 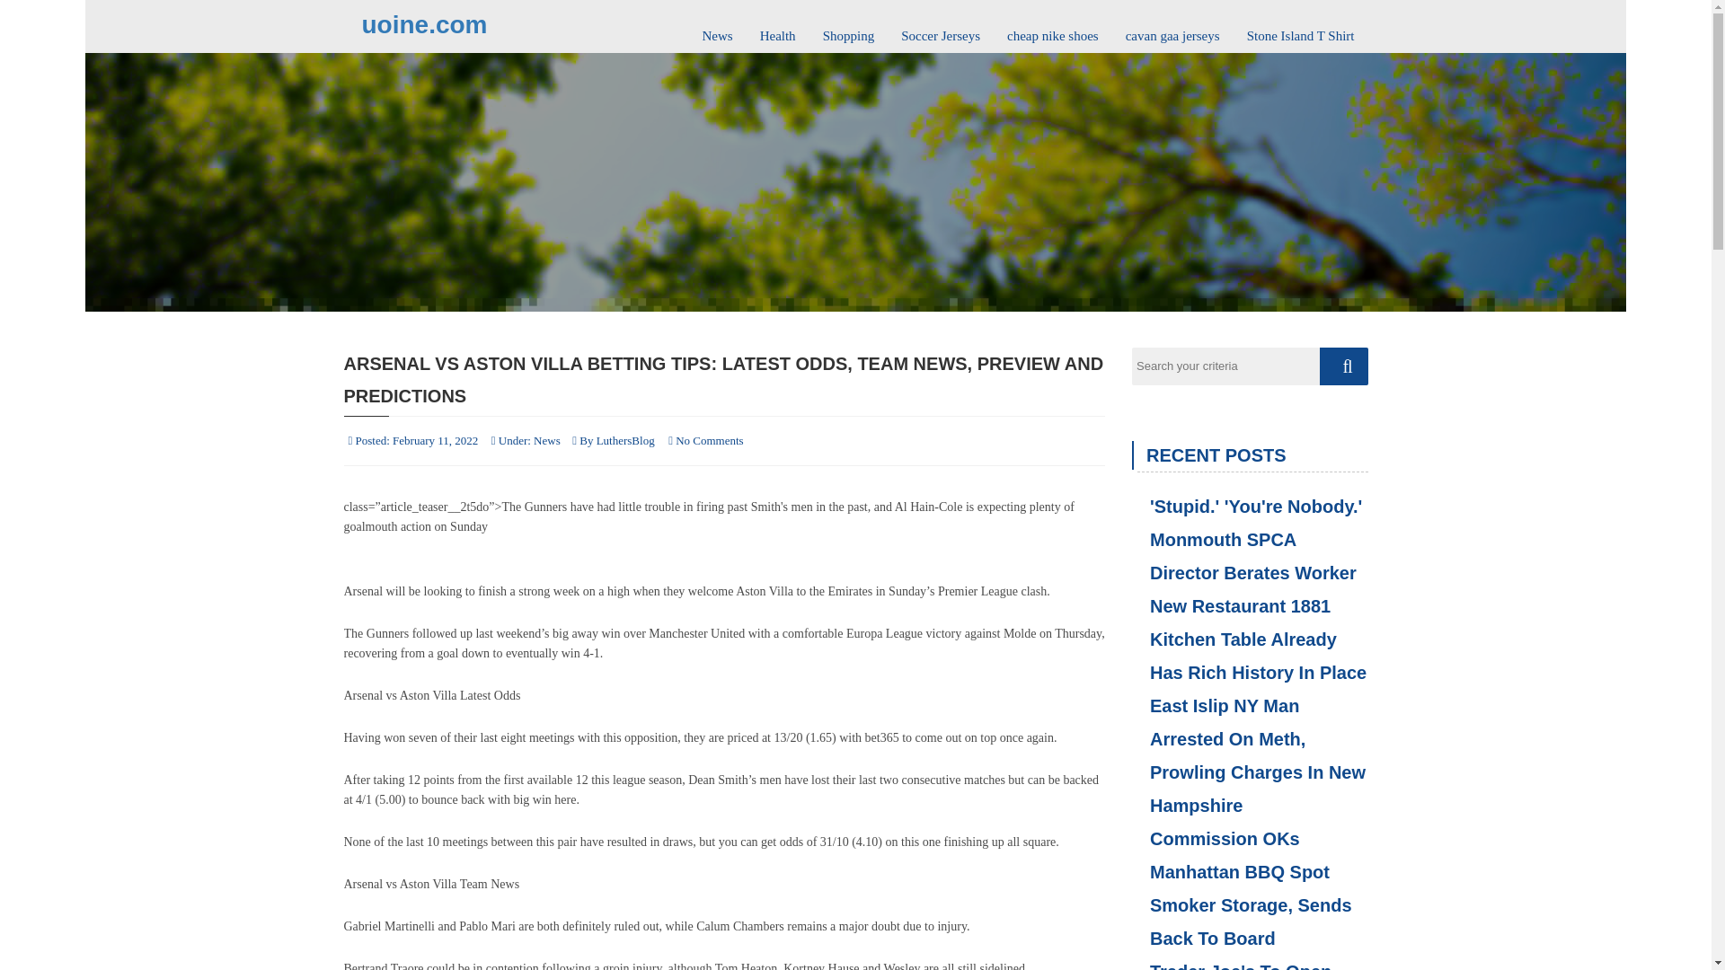 I want to click on Soccer Jerseys, so click(x=940, y=29).